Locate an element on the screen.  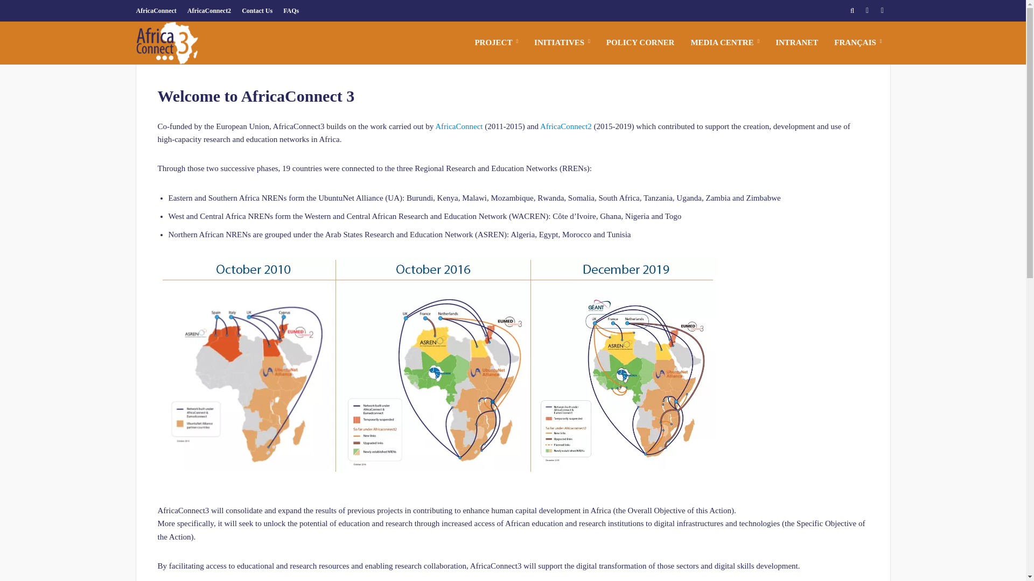
AfricaConnect2 is located at coordinates (209, 11).